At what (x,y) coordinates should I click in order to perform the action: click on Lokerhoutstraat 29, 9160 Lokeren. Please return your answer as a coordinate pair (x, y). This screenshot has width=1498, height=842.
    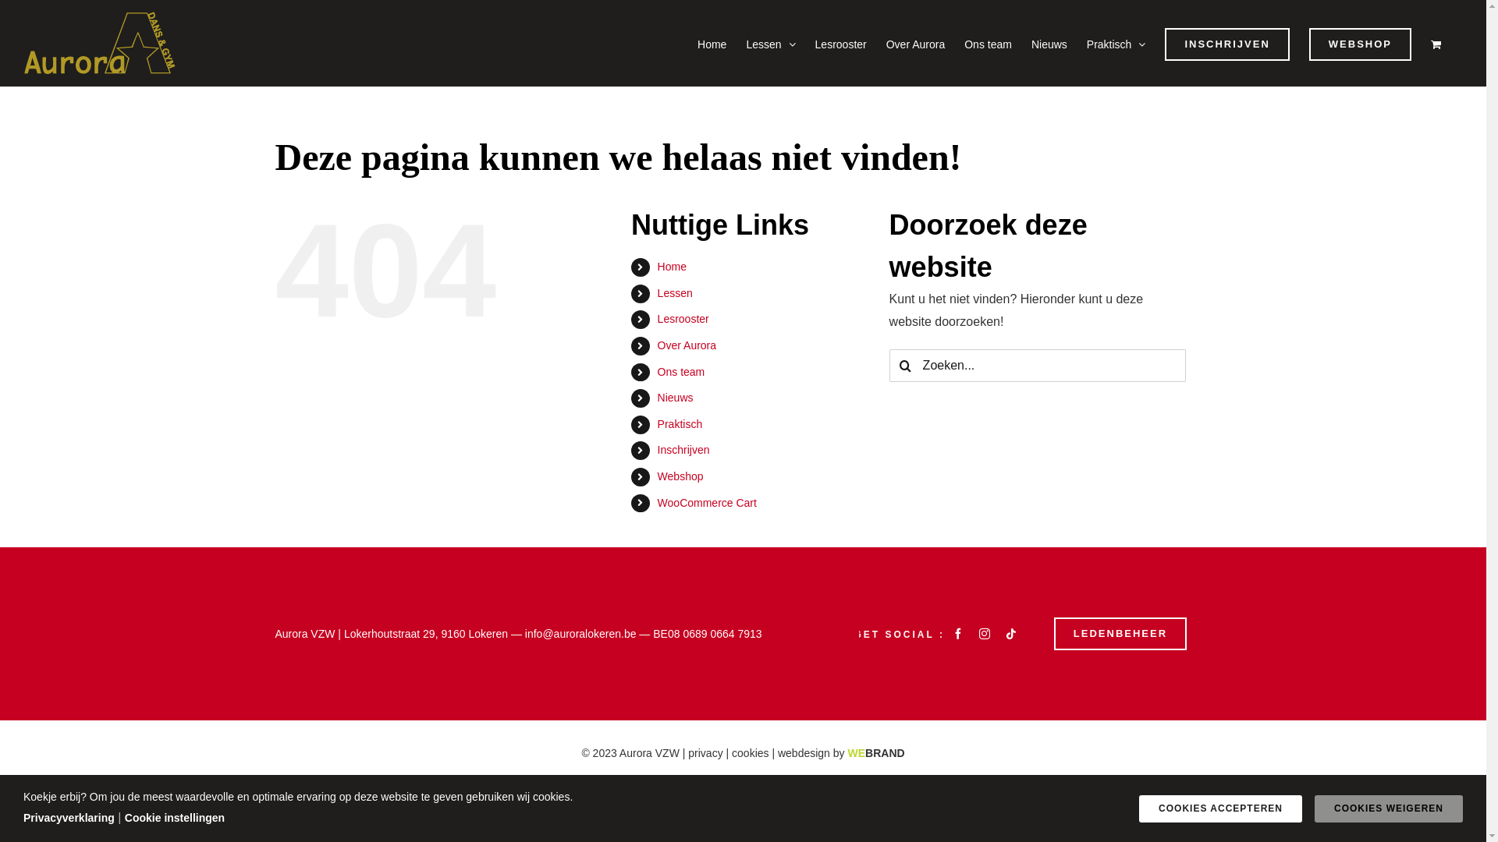
    Looking at the image, I should click on (426, 634).